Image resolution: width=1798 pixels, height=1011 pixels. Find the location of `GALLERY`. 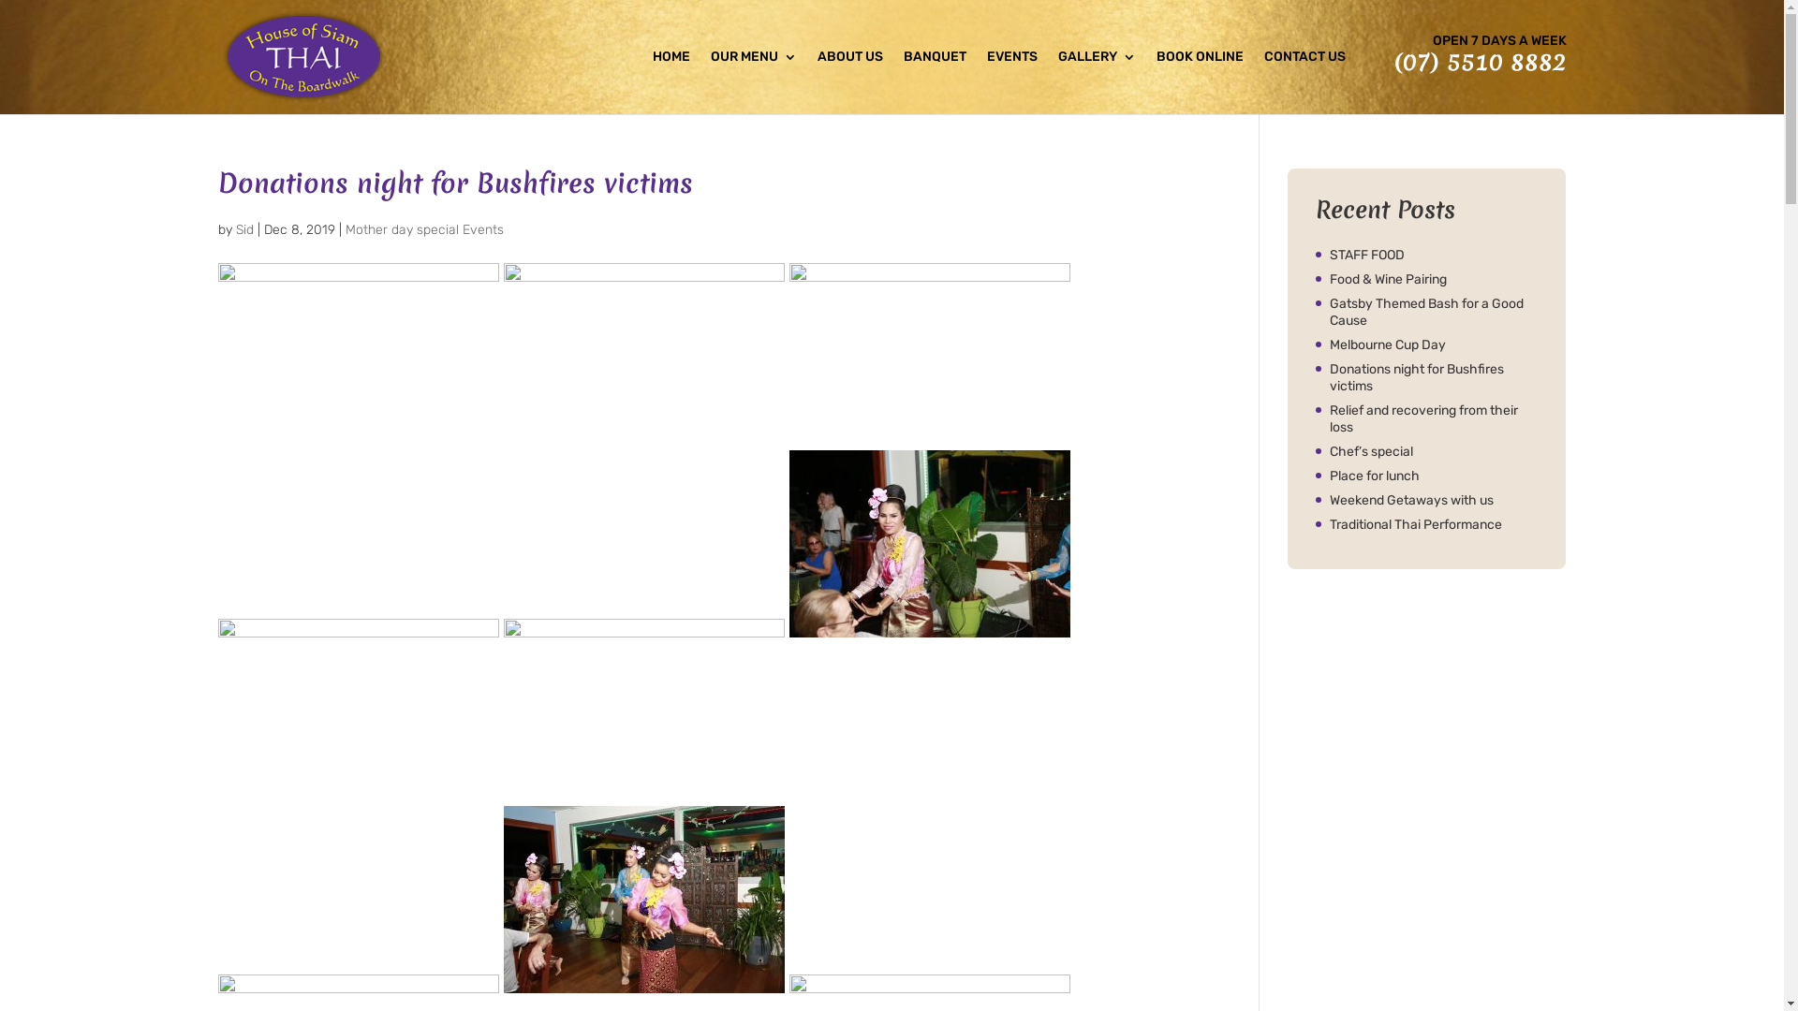

GALLERY is located at coordinates (1098, 82).